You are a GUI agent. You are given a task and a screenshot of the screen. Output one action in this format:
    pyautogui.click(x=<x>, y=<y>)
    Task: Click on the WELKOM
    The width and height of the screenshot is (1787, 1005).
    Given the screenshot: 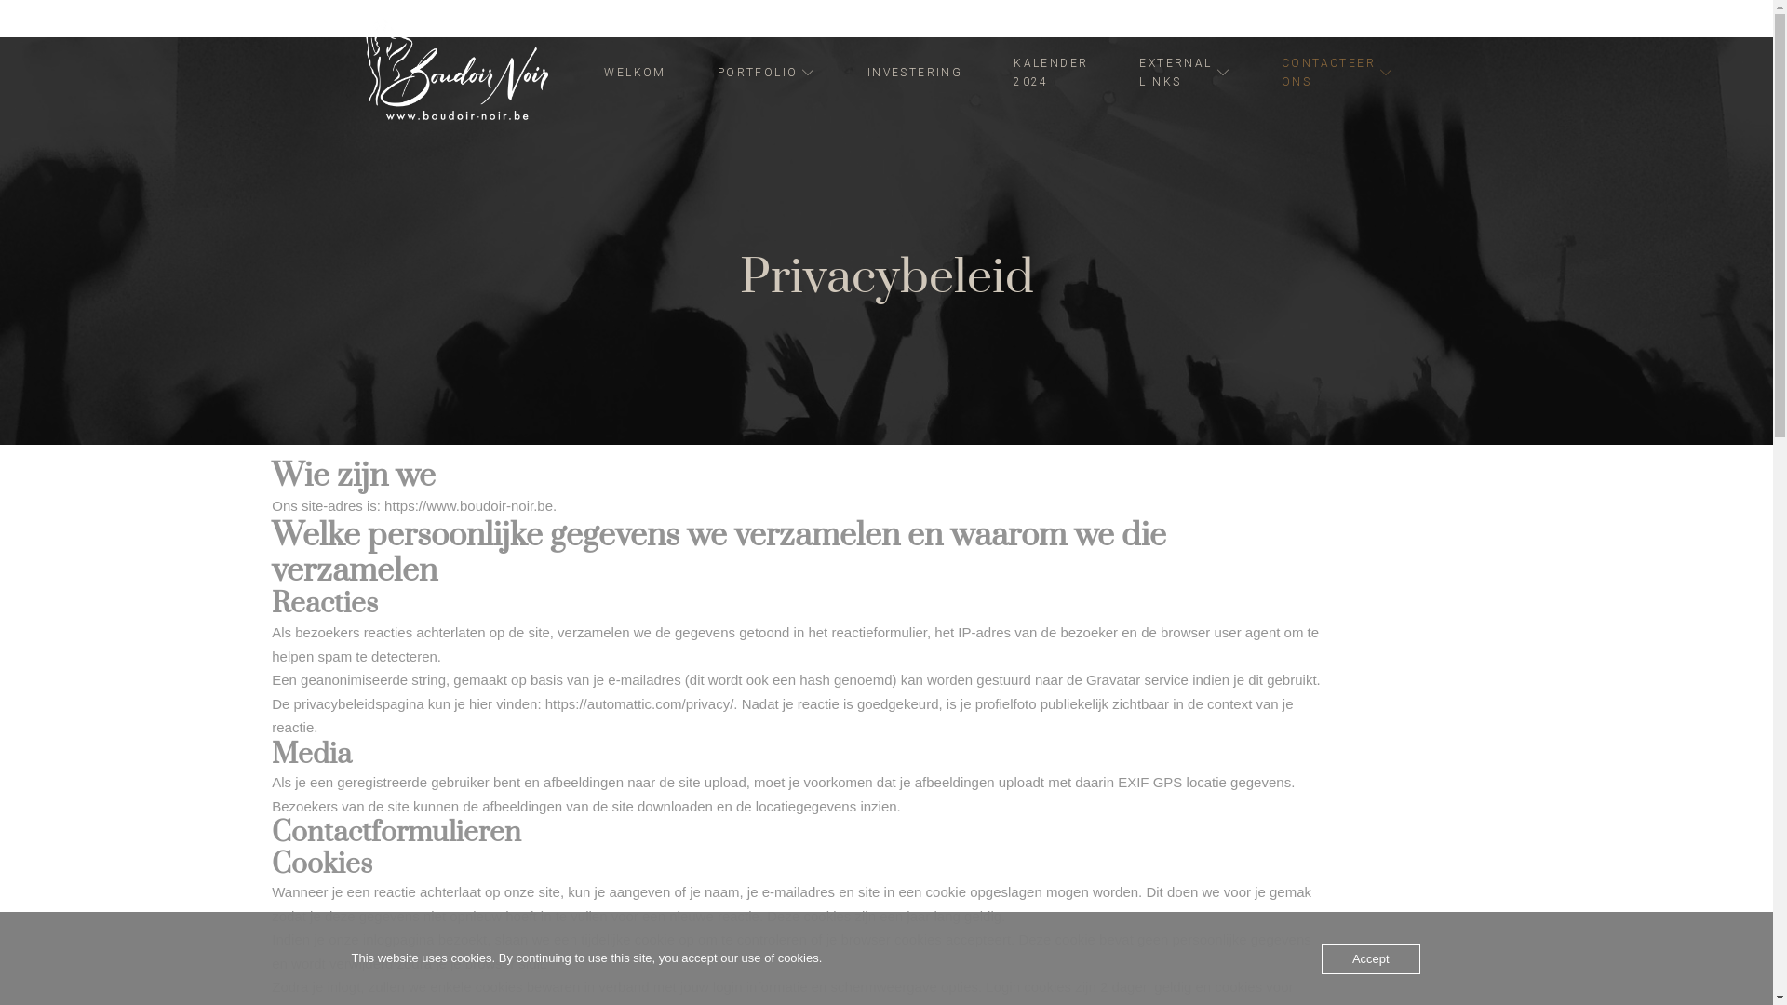 What is the action you would take?
    pyautogui.click(x=624, y=73)
    